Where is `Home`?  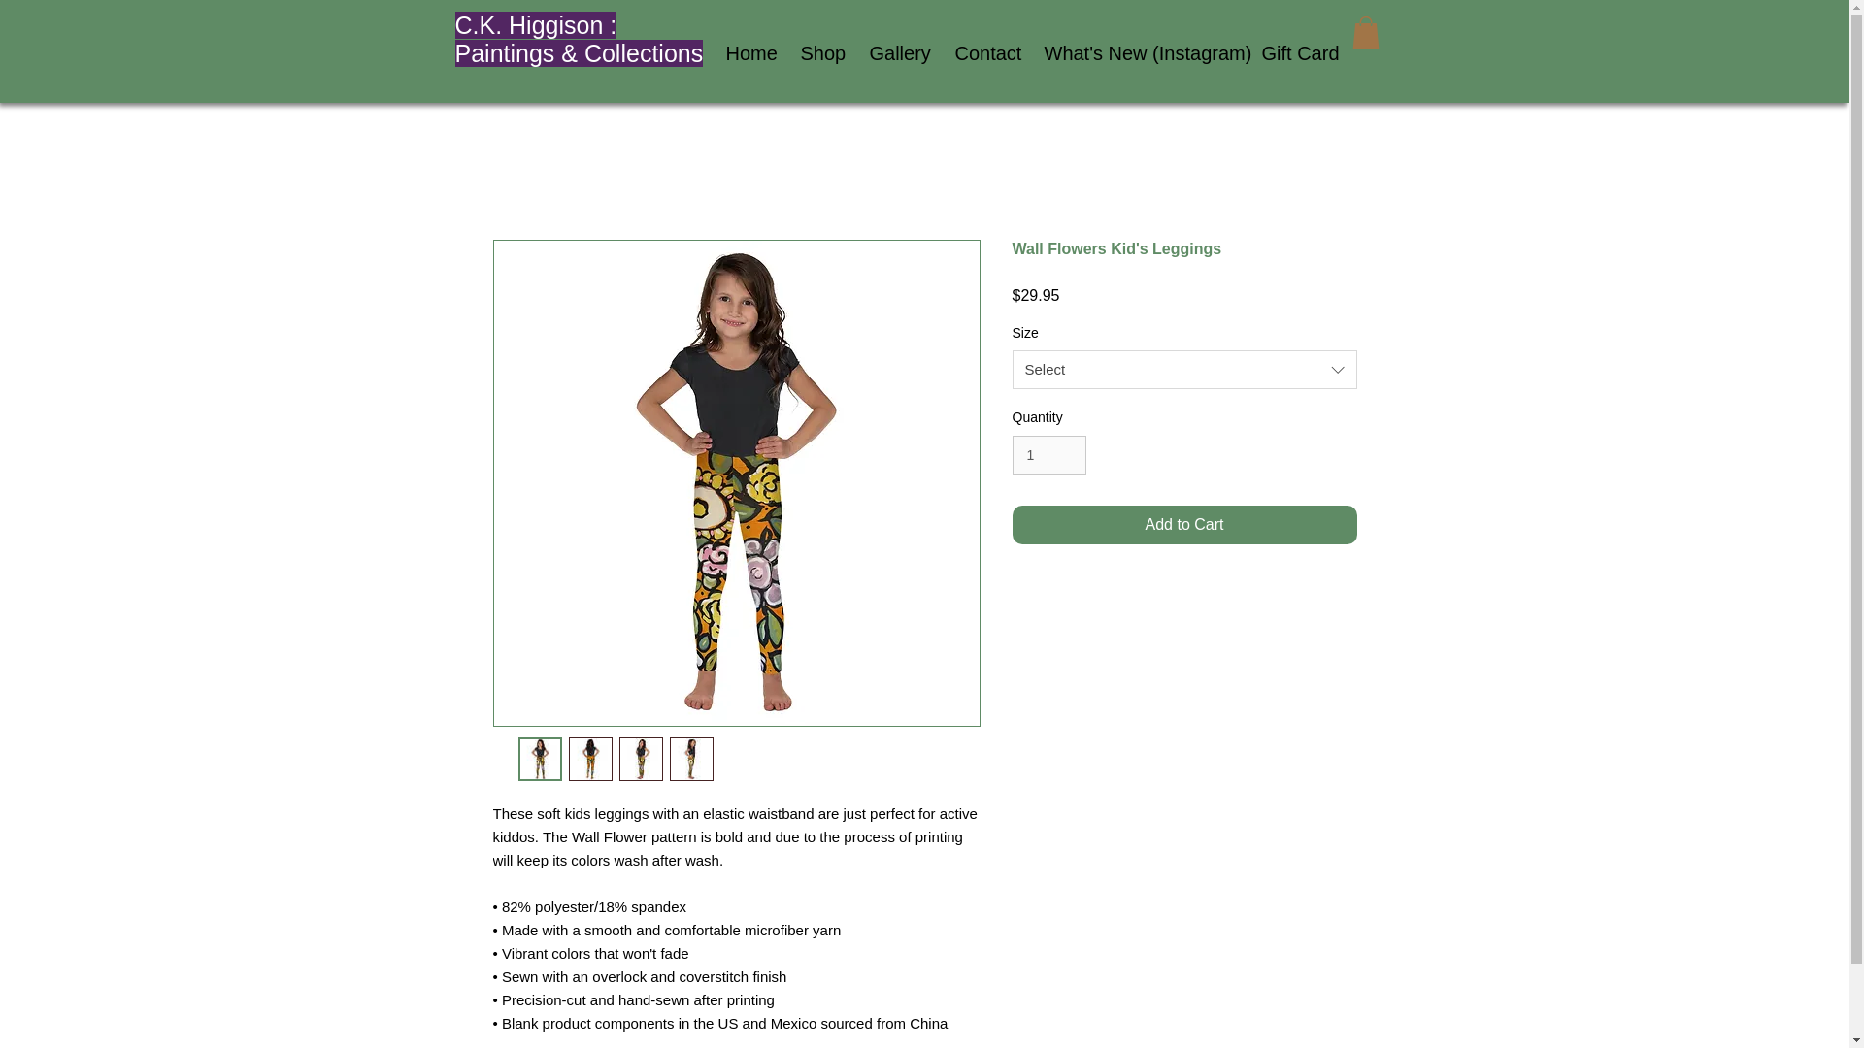 Home is located at coordinates (748, 52).